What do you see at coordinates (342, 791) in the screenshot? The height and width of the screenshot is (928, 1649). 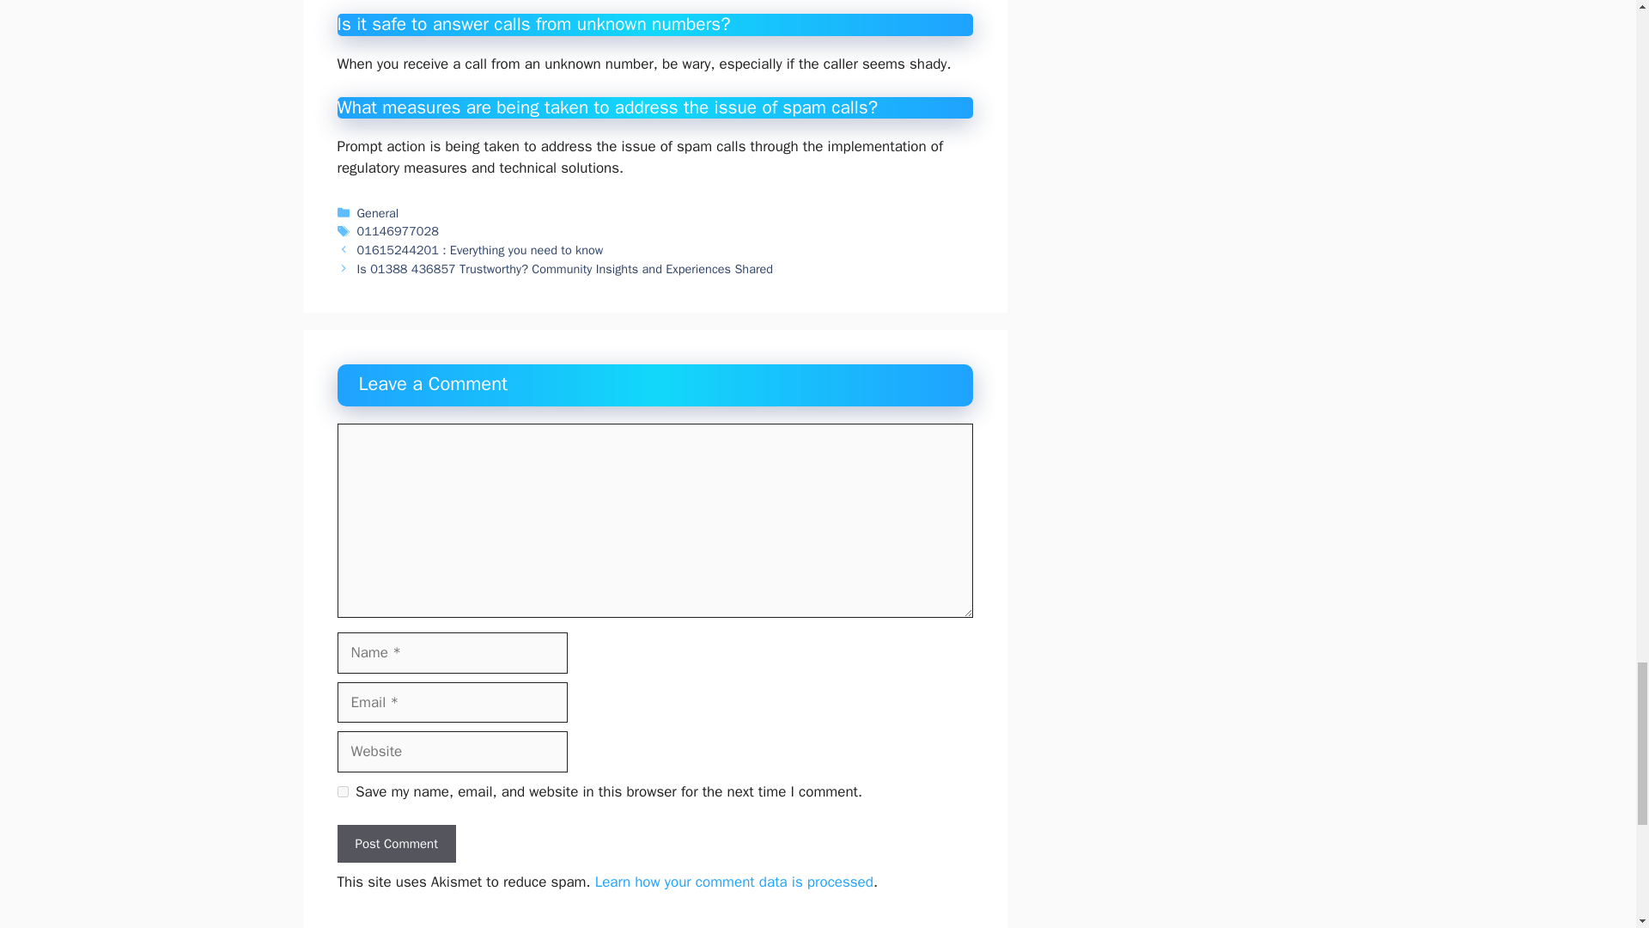 I see `yes` at bounding box center [342, 791].